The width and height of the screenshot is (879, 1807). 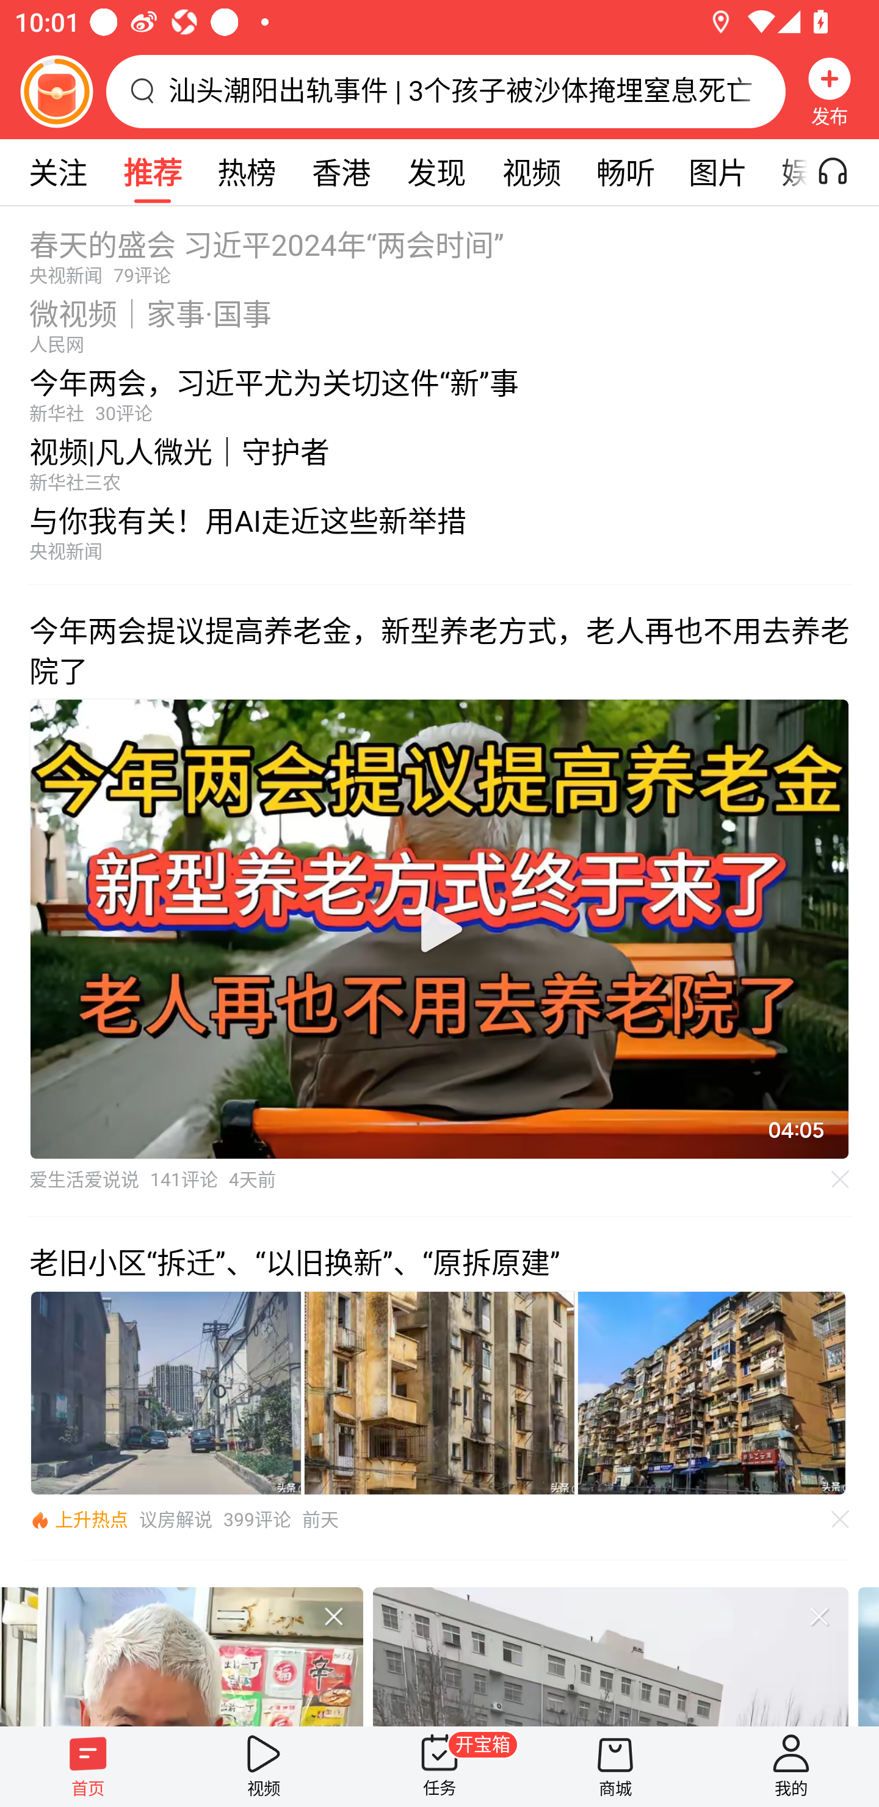 What do you see at coordinates (246, 172) in the screenshot?
I see `热榜` at bounding box center [246, 172].